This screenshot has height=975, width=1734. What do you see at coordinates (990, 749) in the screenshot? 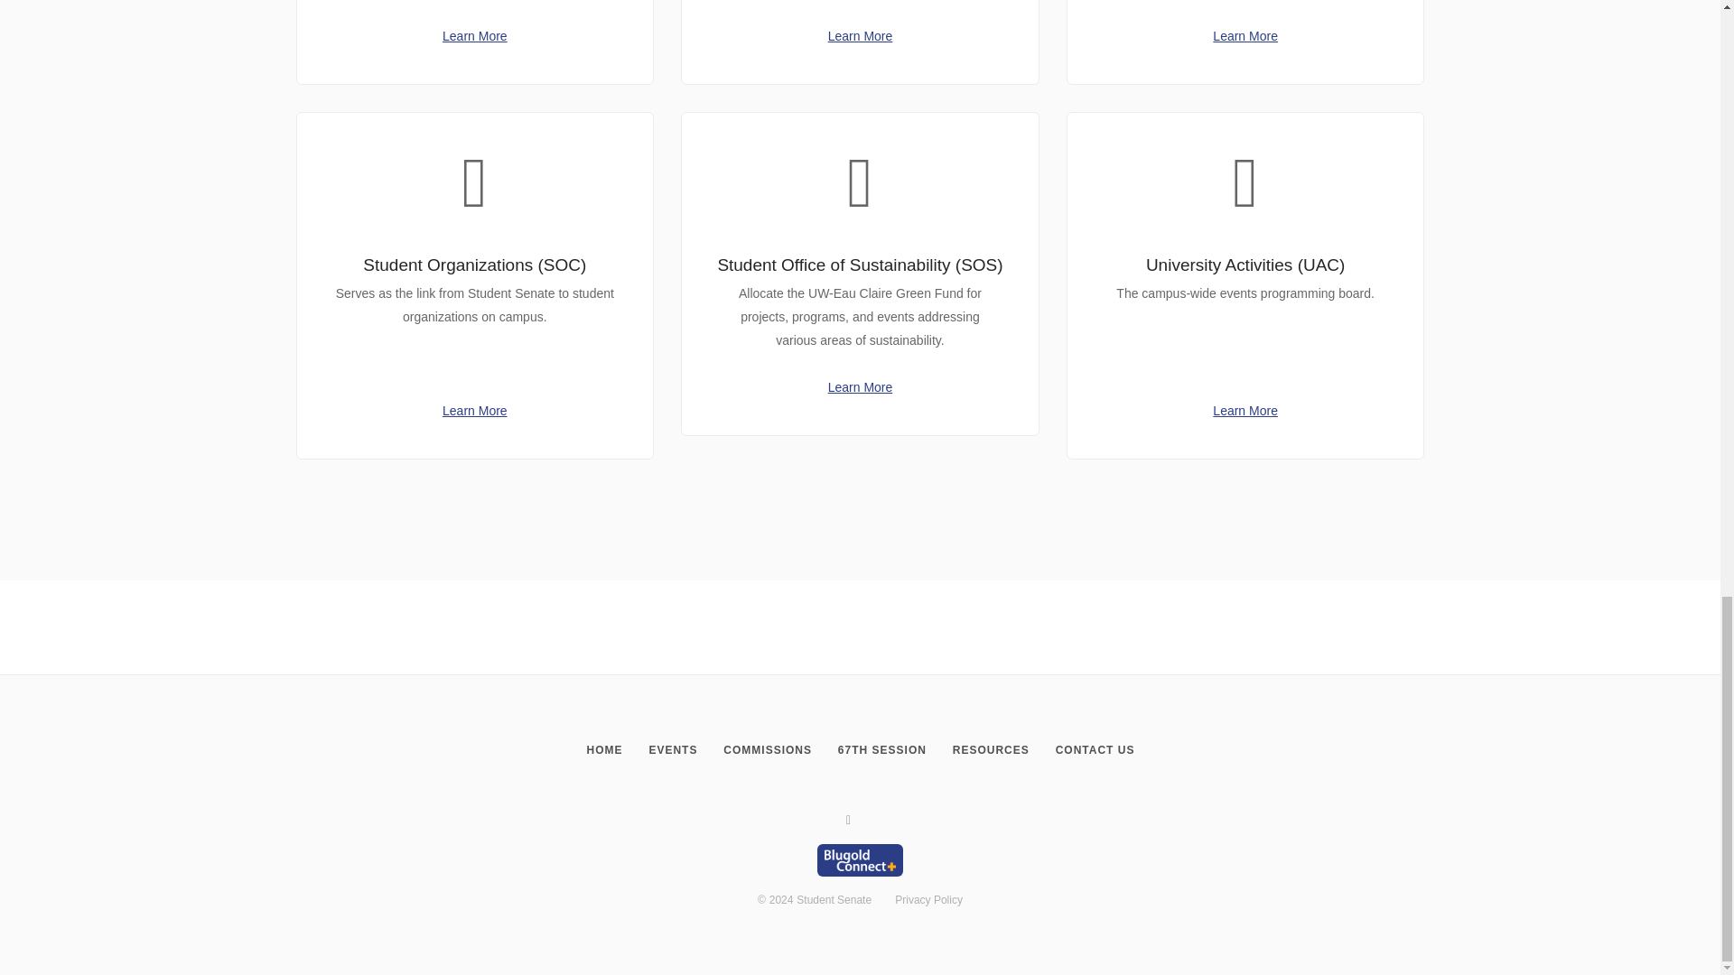
I see `RESOURCES` at bounding box center [990, 749].